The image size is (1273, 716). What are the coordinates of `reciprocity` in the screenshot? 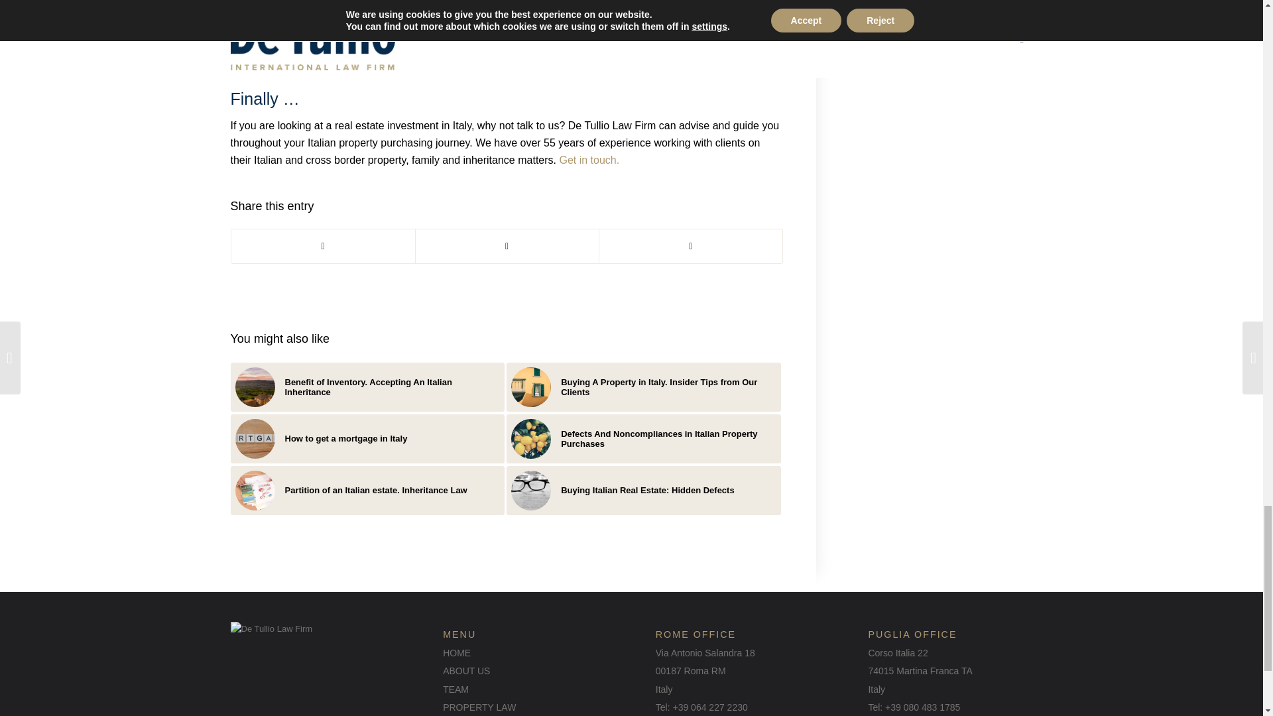 It's located at (531, 387).